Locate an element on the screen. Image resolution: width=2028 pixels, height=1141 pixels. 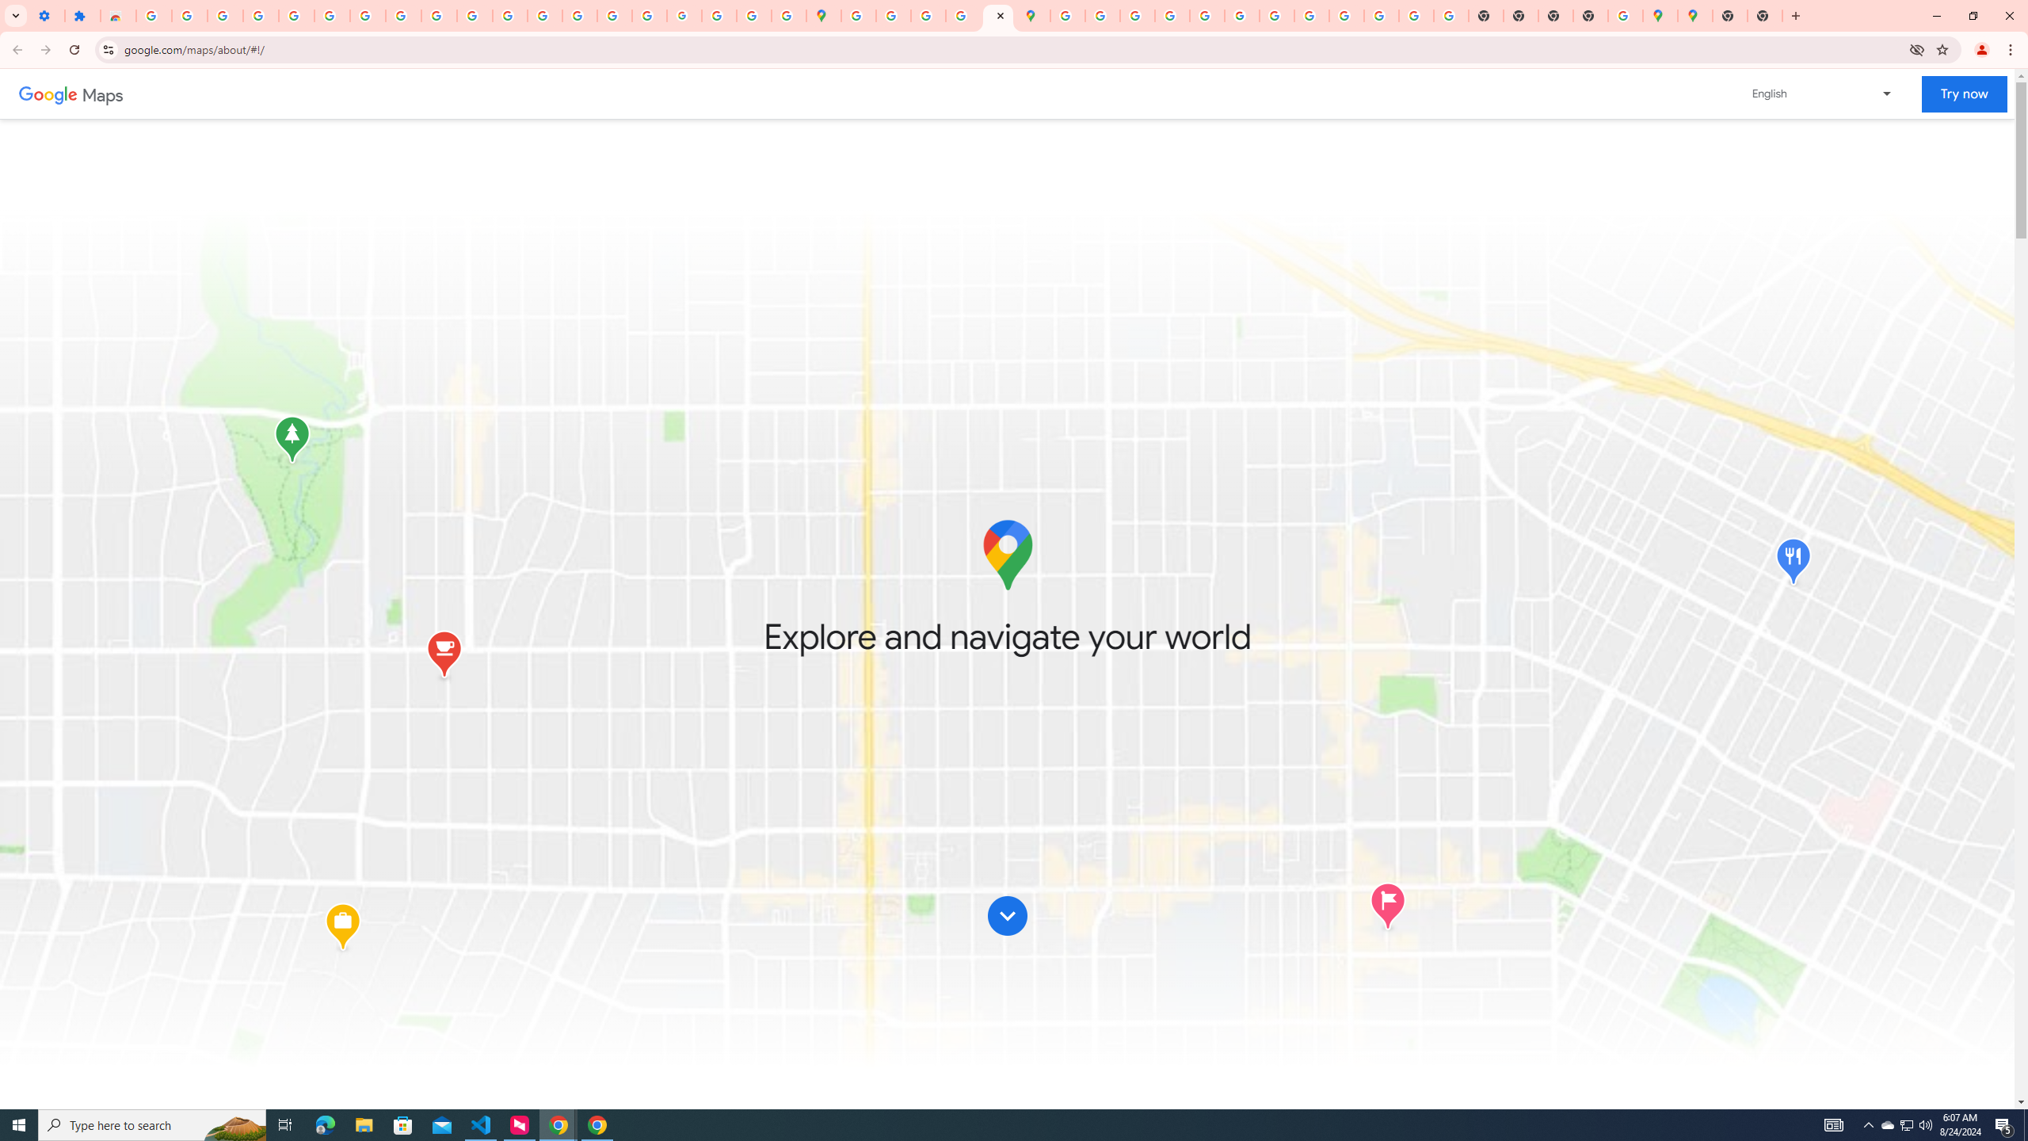
Google Maps is located at coordinates (823, 16).